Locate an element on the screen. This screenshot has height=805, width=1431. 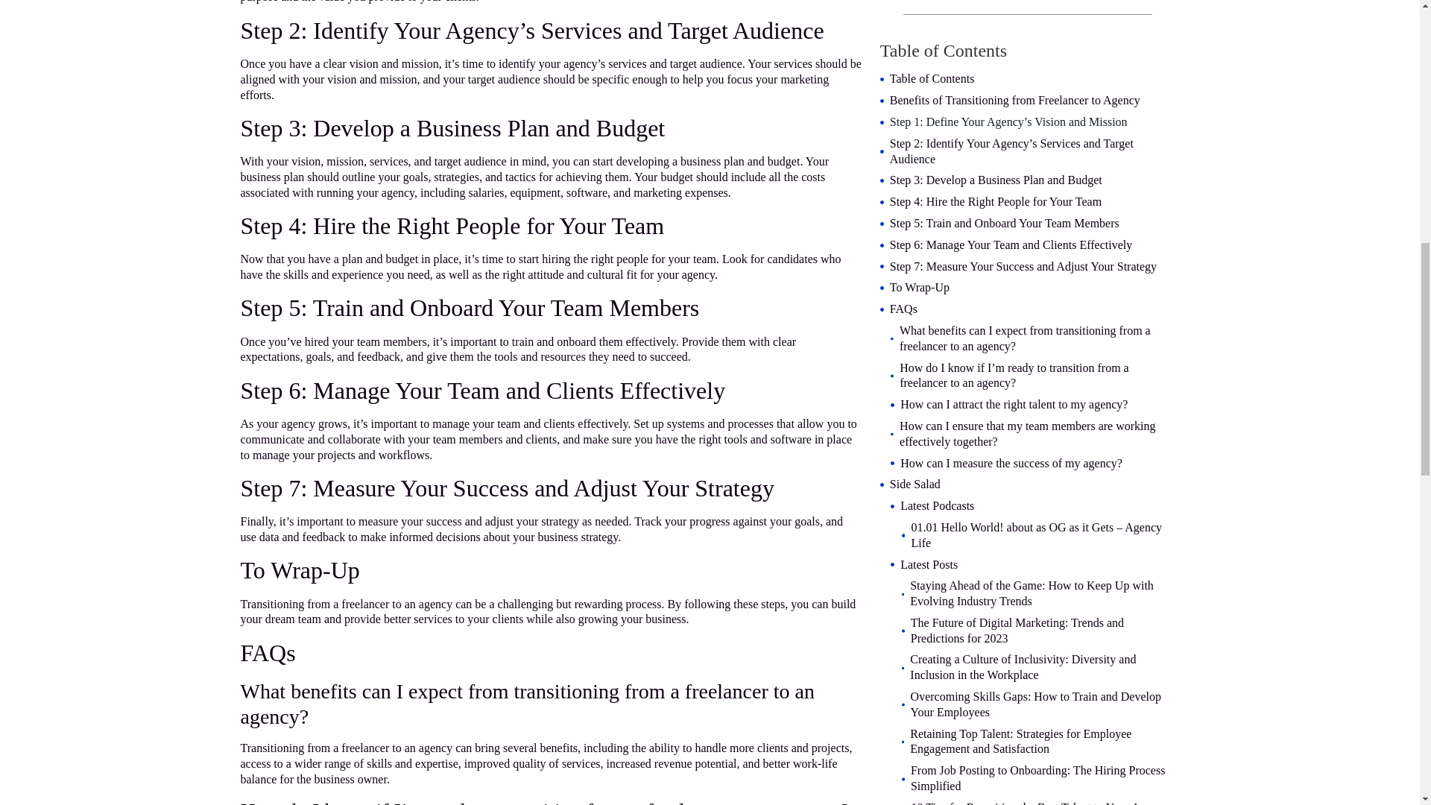
Step 4: Hire the Right People for Your Team is located at coordinates (996, 202).